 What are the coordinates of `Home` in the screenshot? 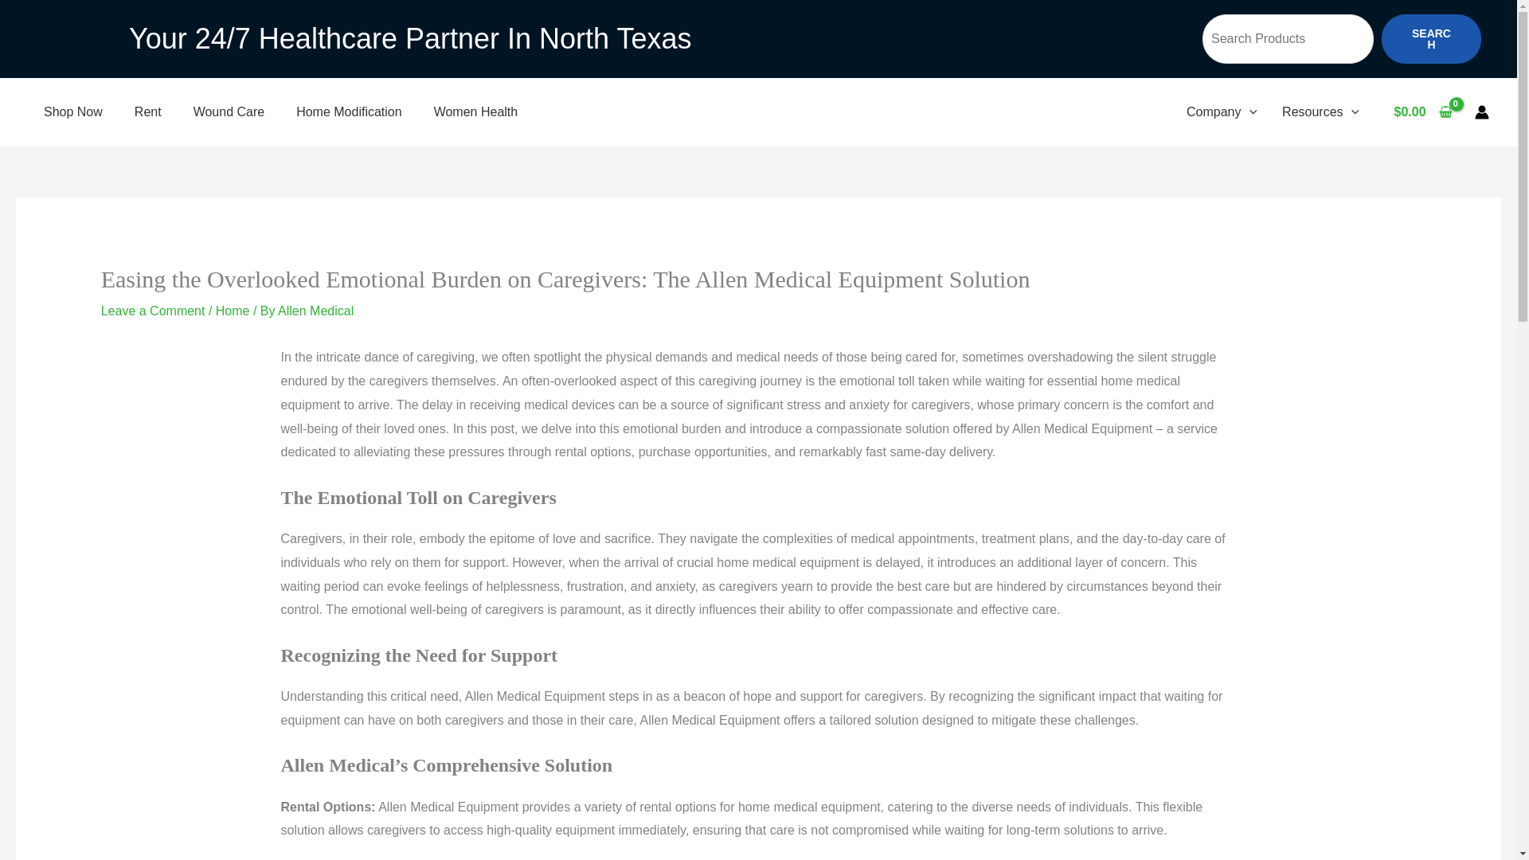 It's located at (233, 311).